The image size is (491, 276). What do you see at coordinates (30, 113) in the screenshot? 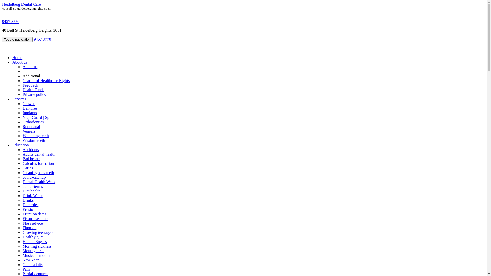
I see `Implants` at bounding box center [30, 113].